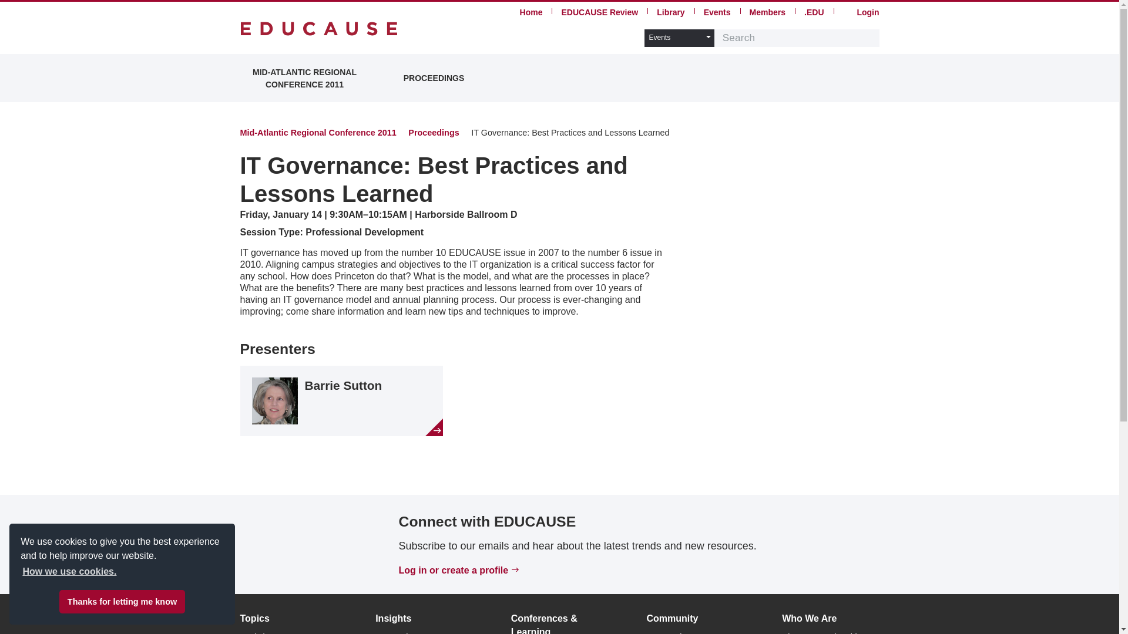 Image resolution: width=1128 pixels, height=634 pixels. Describe the element at coordinates (69, 572) in the screenshot. I see `How we use cookies.` at that location.